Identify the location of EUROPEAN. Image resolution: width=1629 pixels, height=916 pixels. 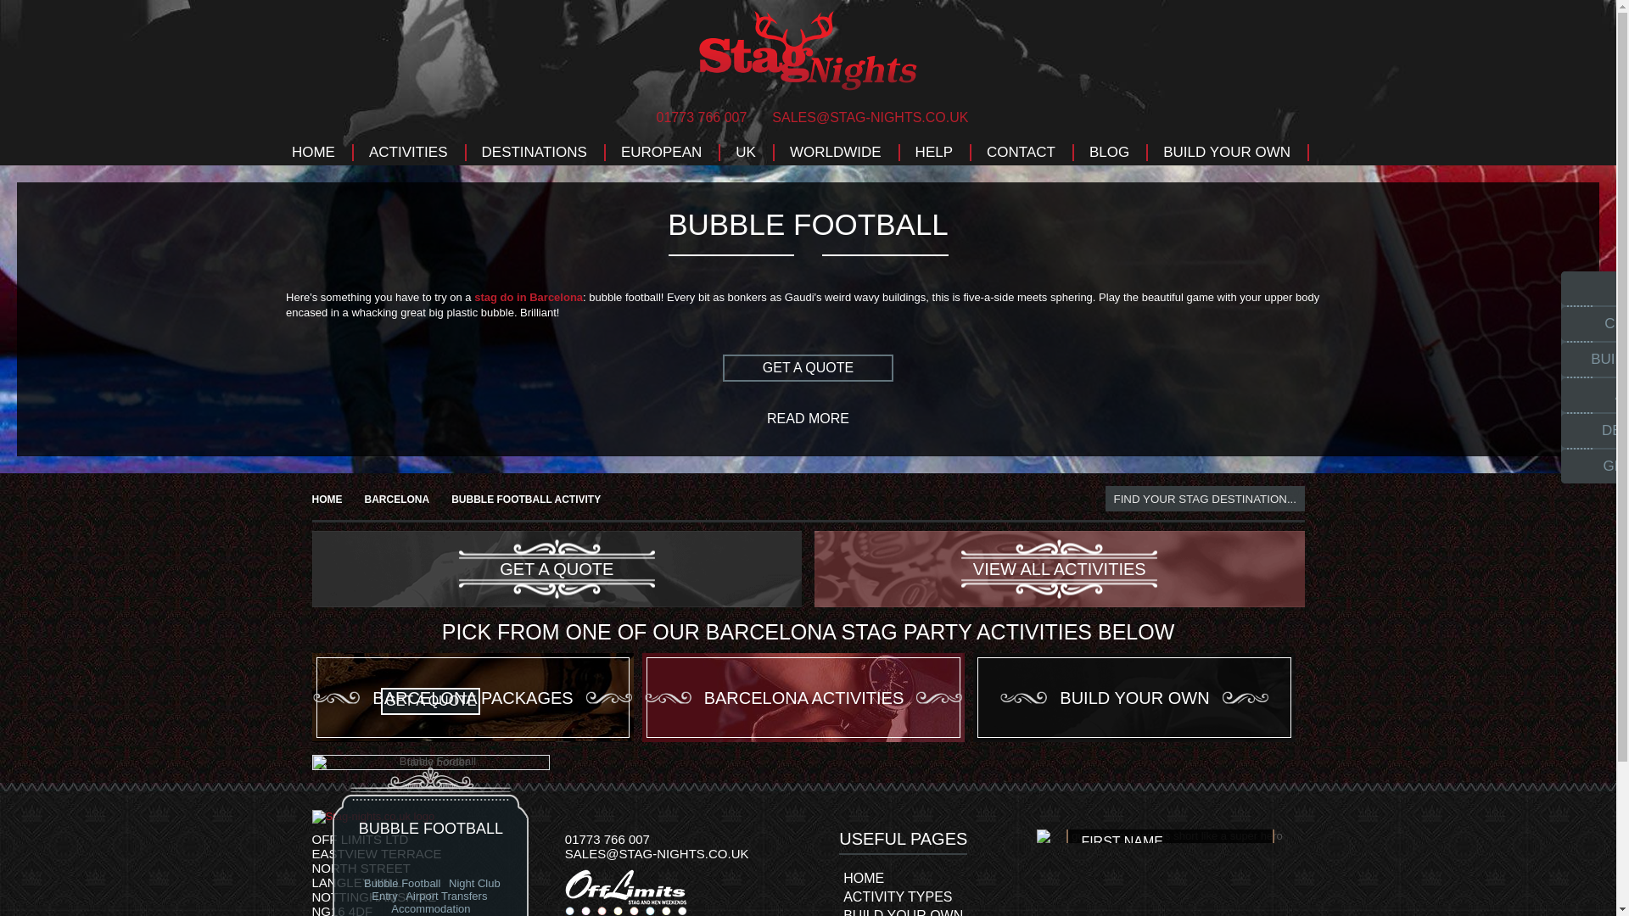
(661, 153).